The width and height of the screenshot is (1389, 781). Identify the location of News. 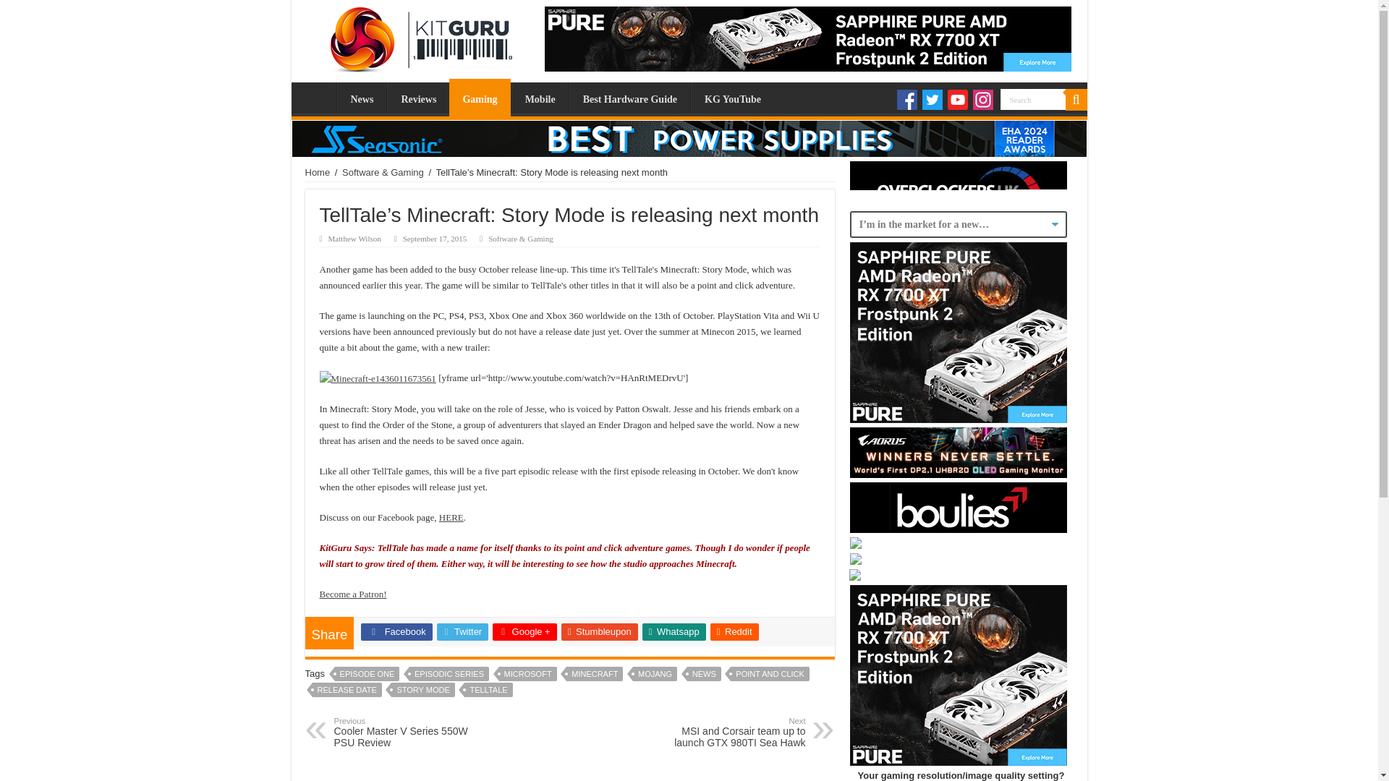
(362, 97).